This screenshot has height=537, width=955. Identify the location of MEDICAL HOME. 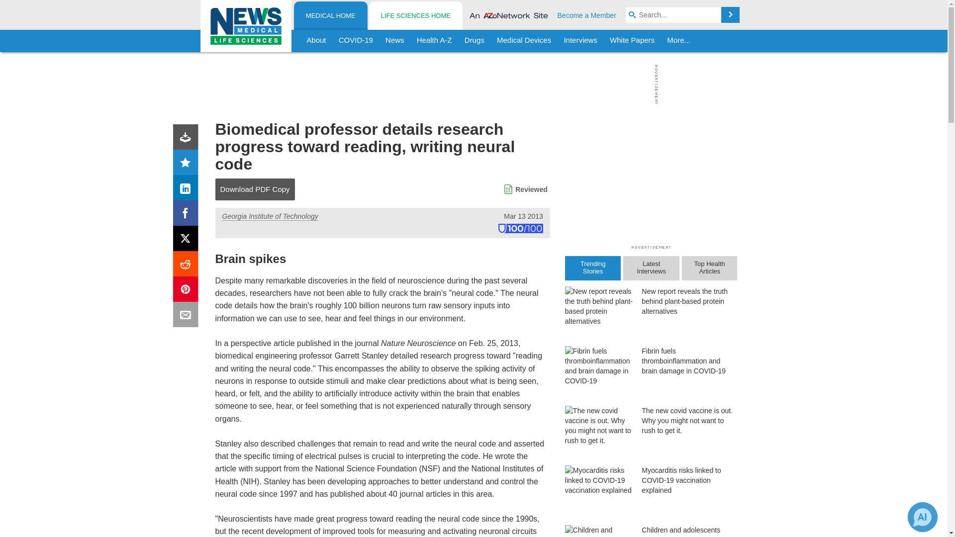
(331, 16).